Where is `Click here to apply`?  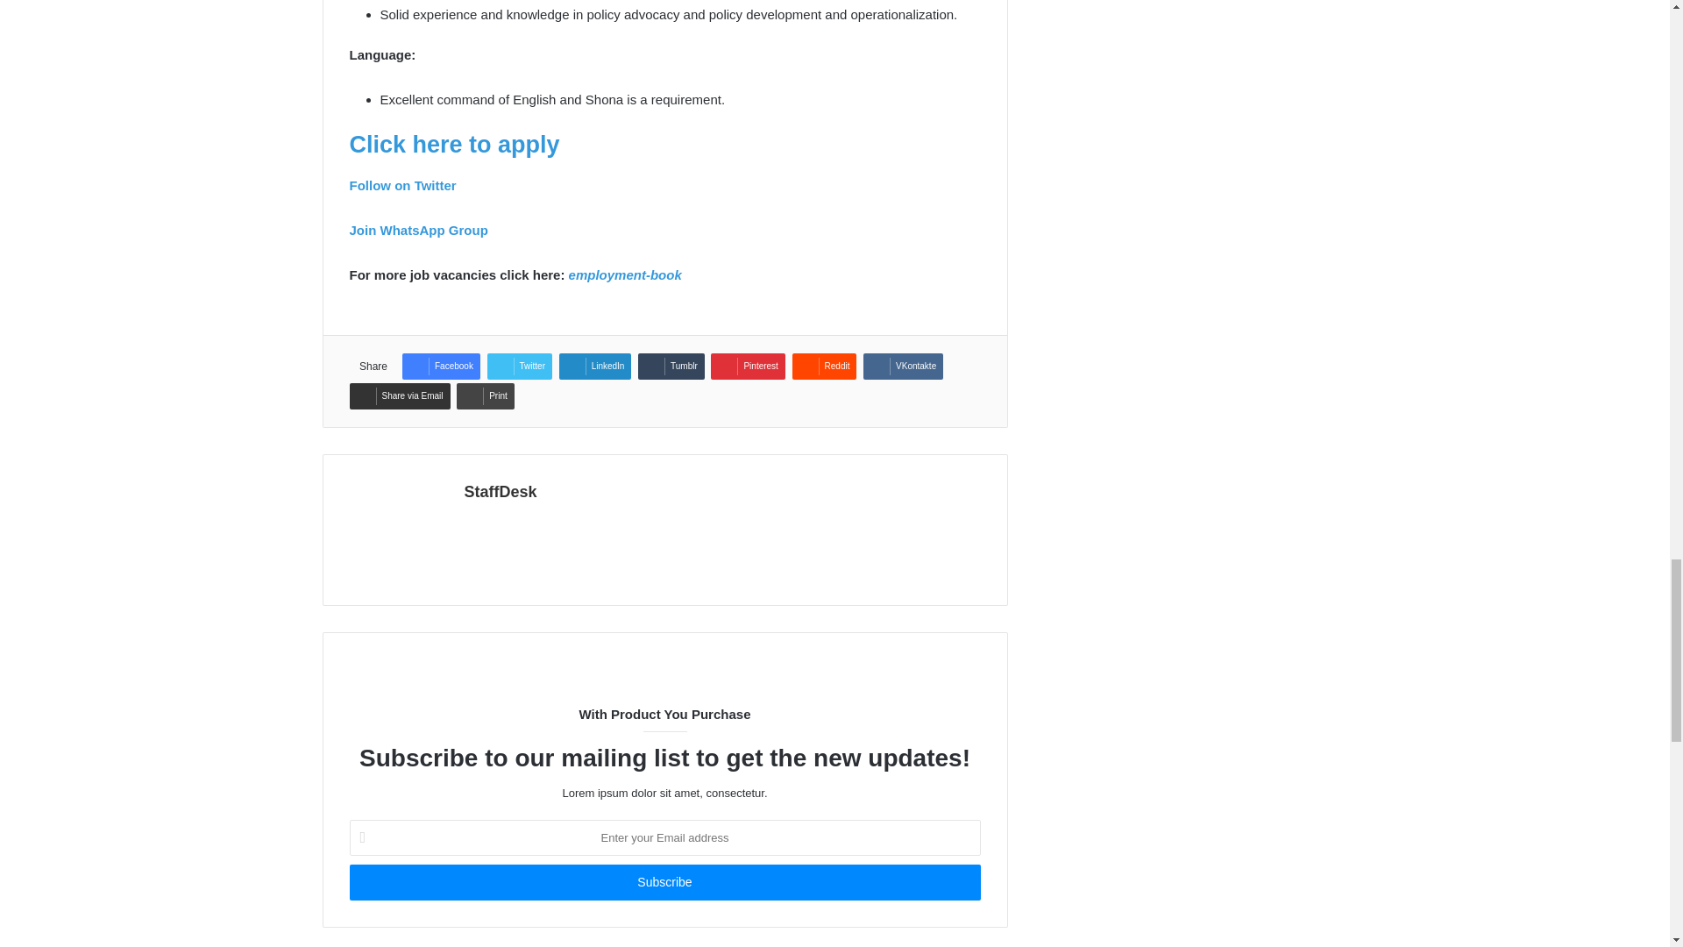
Click here to apply is located at coordinates (453, 145).